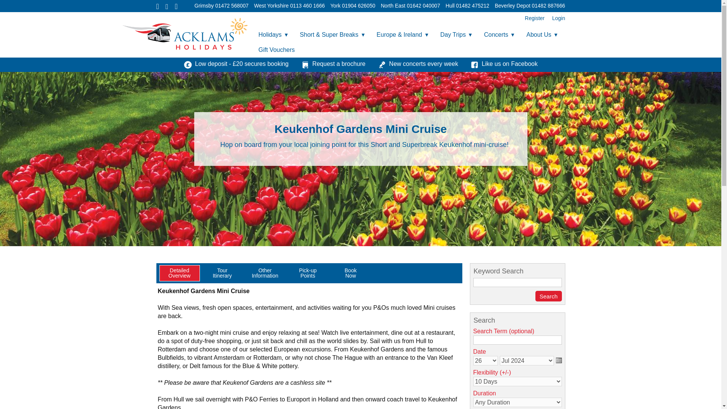 The width and height of the screenshot is (727, 409). Describe the element at coordinates (352, 5) in the screenshot. I see `York 01904 626050` at that location.